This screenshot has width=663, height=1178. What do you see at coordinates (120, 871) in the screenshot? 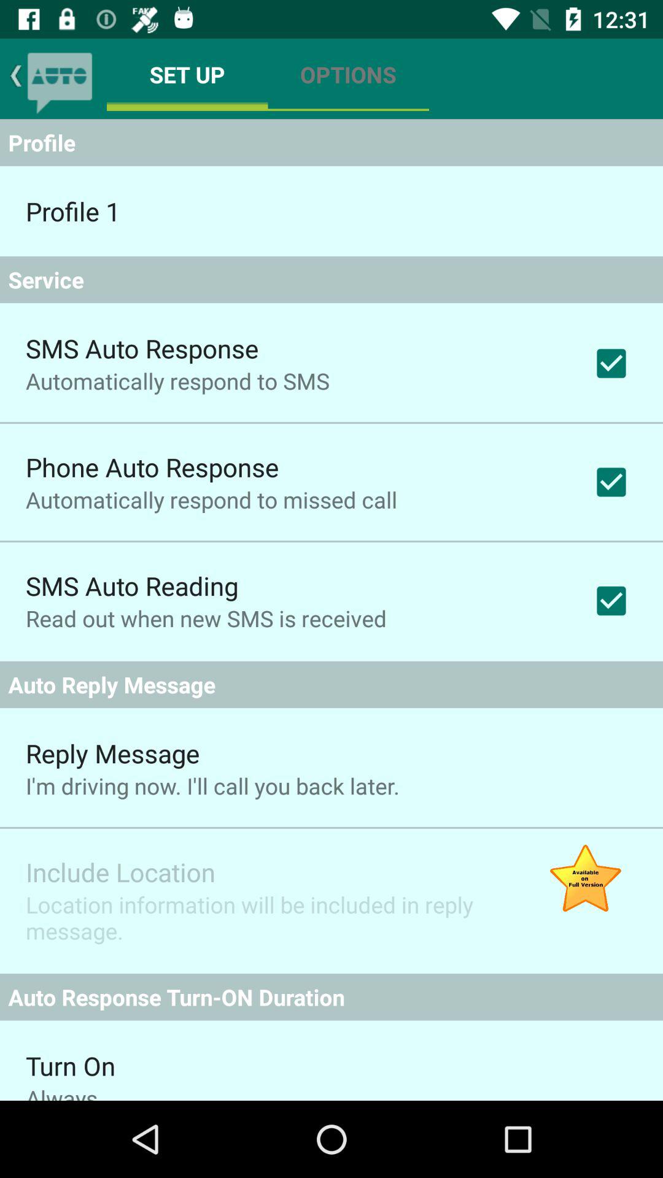
I see `swipe until include location item` at bounding box center [120, 871].